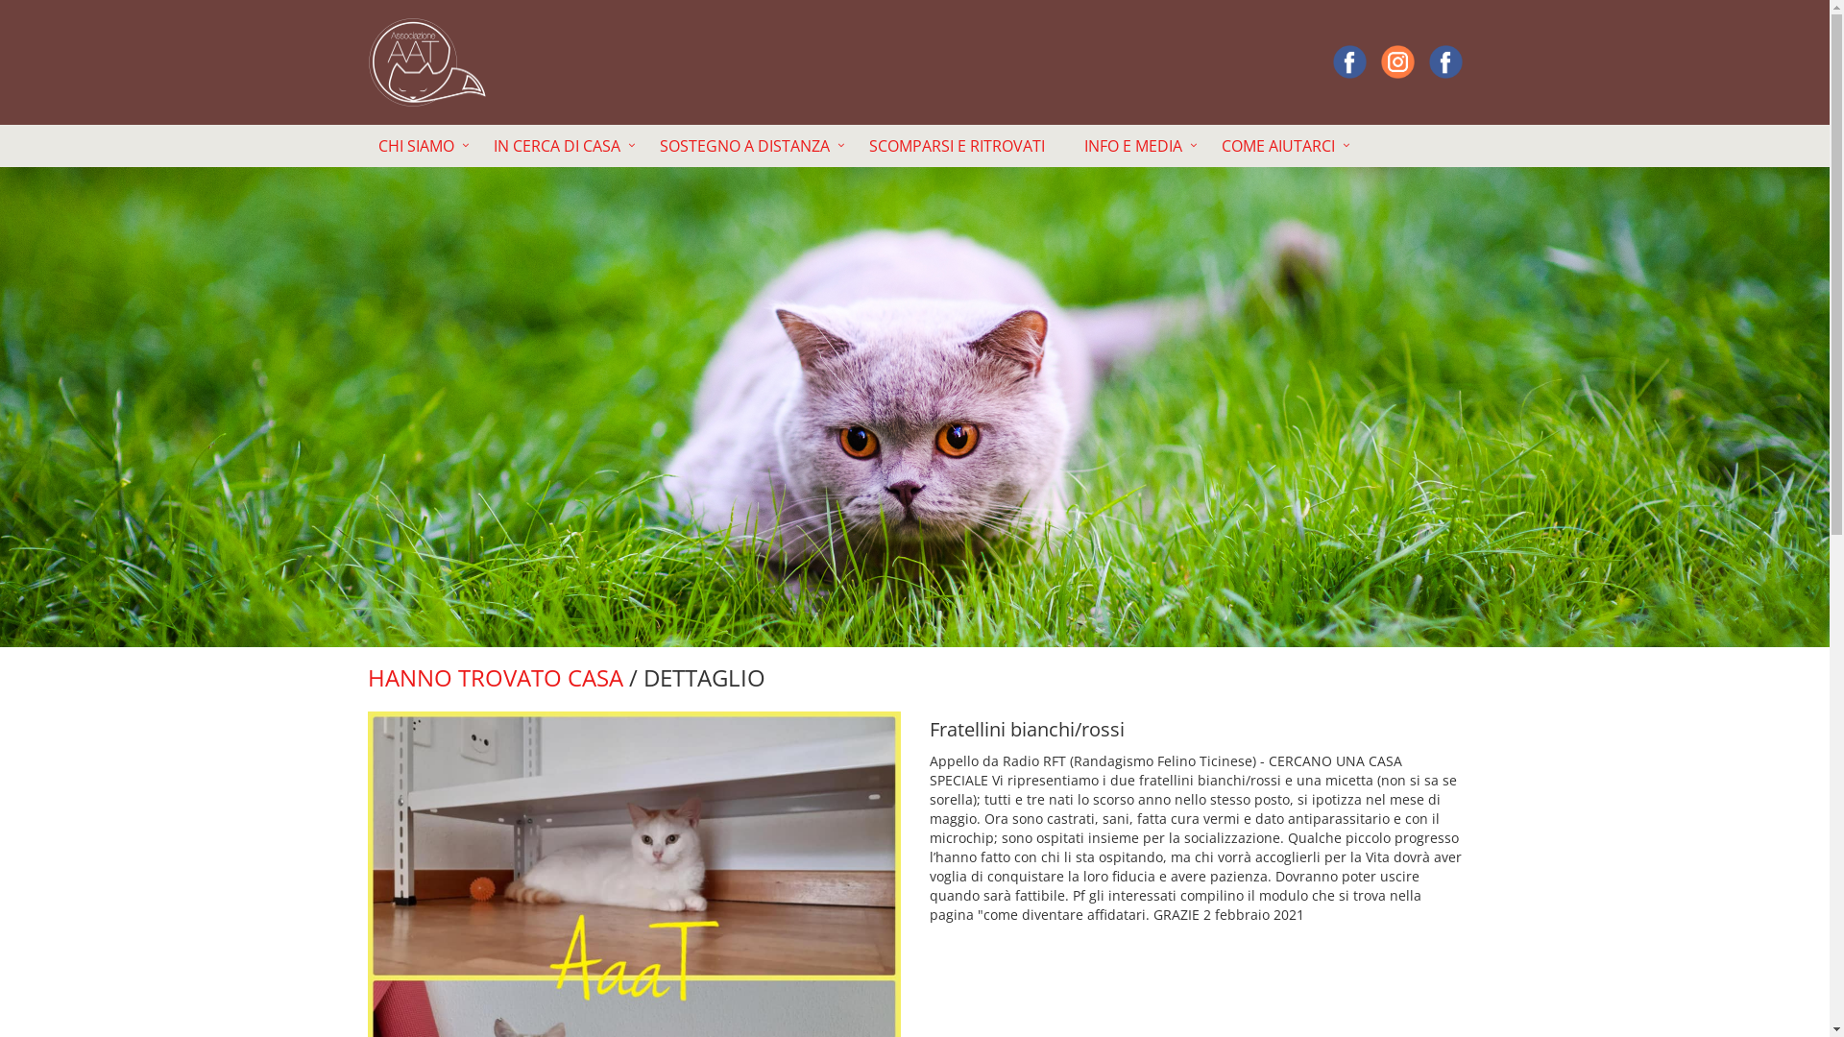  What do you see at coordinates (753, 146) in the screenshot?
I see `SOSTEGNO A DISTANZA` at bounding box center [753, 146].